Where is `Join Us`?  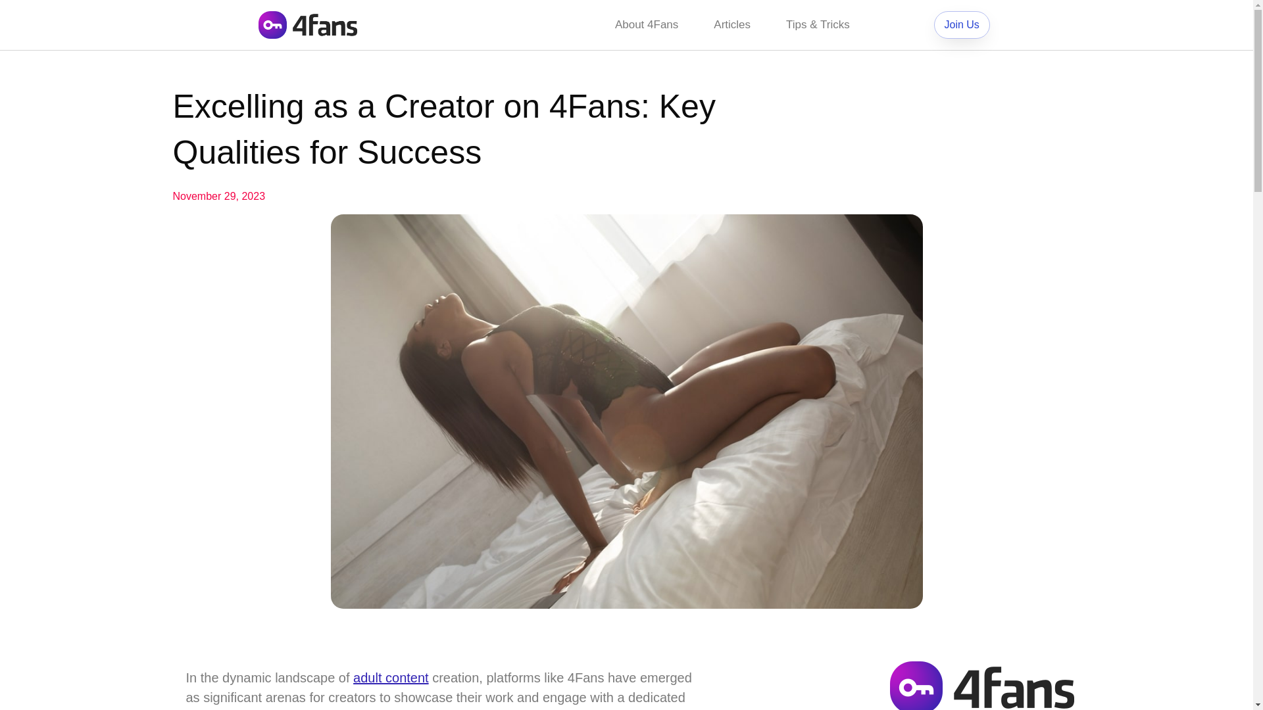
Join Us is located at coordinates (962, 25).